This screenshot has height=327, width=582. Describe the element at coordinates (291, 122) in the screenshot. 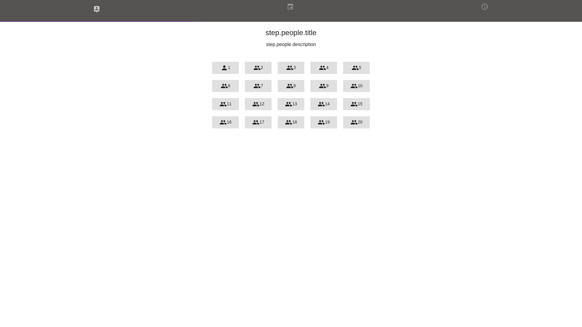

I see `18` at that location.